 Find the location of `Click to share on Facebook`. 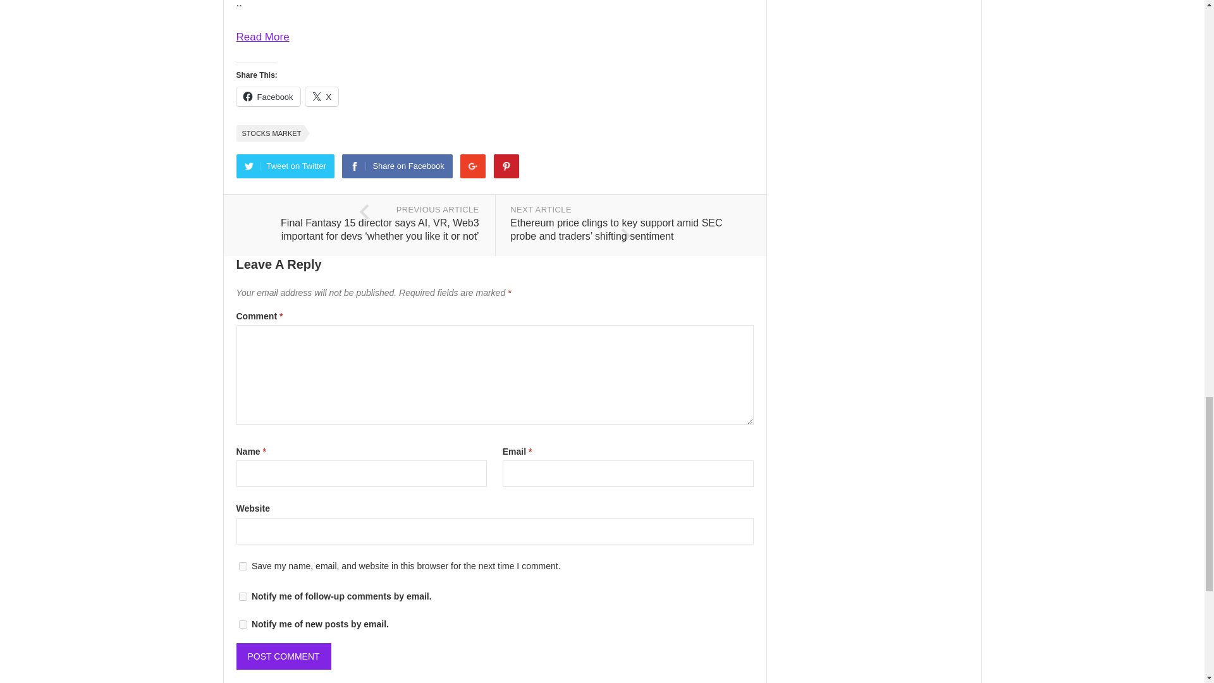

Click to share on Facebook is located at coordinates (268, 97).